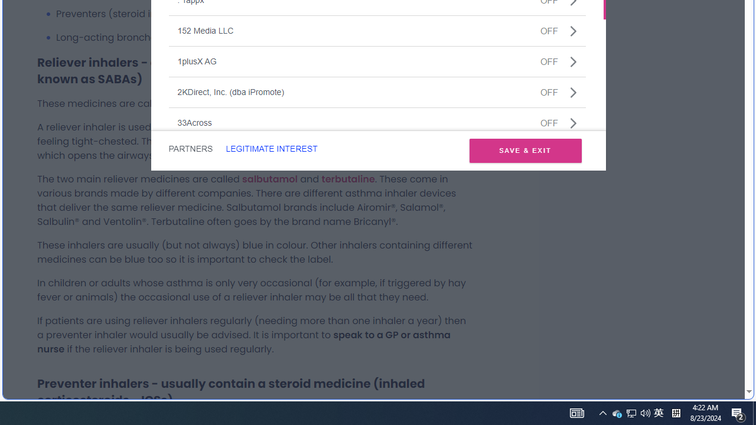 Image resolution: width=756 pixels, height=425 pixels. What do you see at coordinates (525, 150) in the screenshot?
I see `SAVE & EXIT` at bounding box center [525, 150].